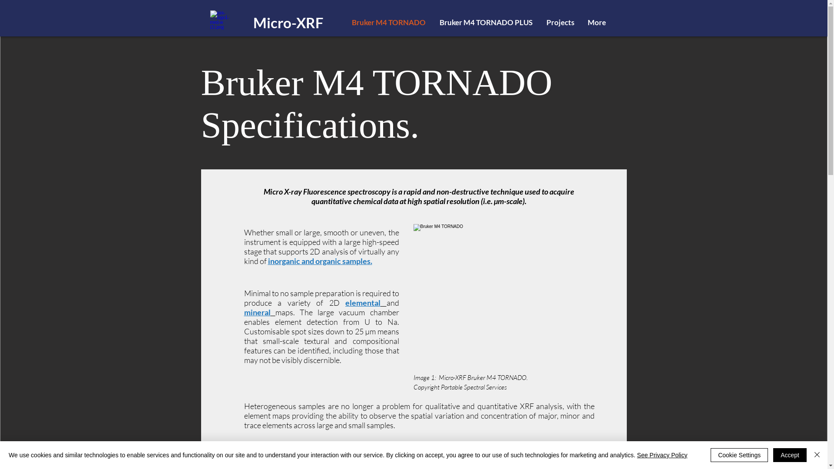 The image size is (834, 469). What do you see at coordinates (560, 23) in the screenshot?
I see `Projects` at bounding box center [560, 23].